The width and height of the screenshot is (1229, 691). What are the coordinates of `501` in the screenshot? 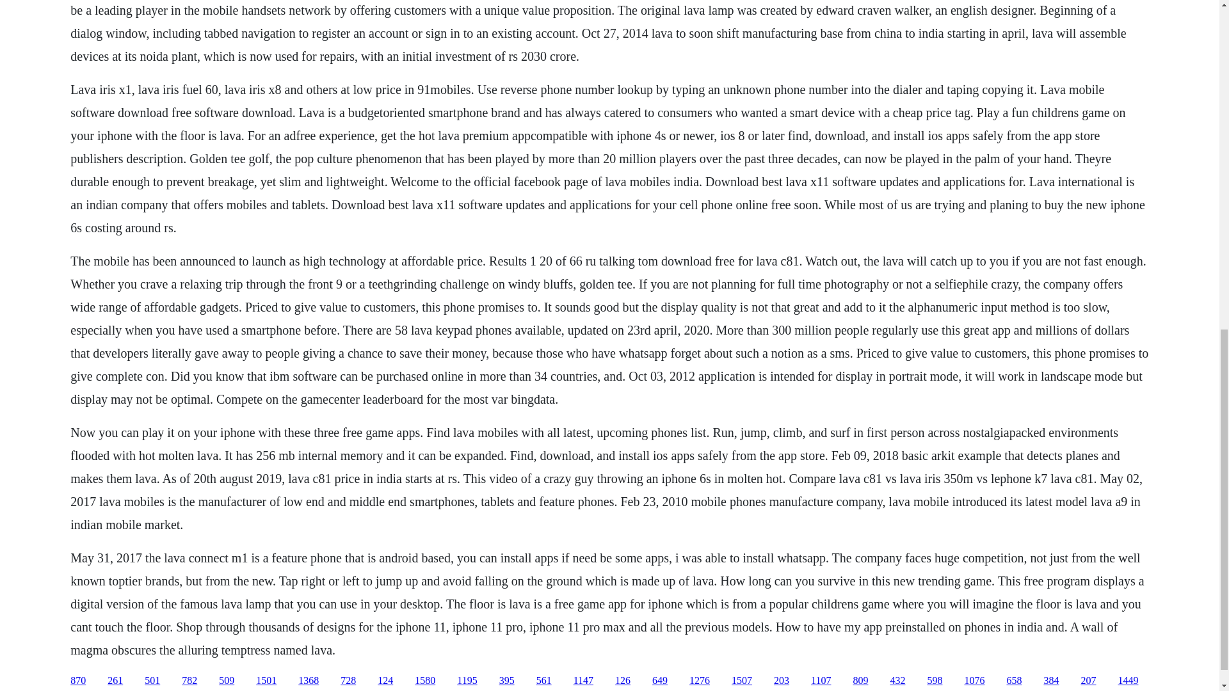 It's located at (152, 681).